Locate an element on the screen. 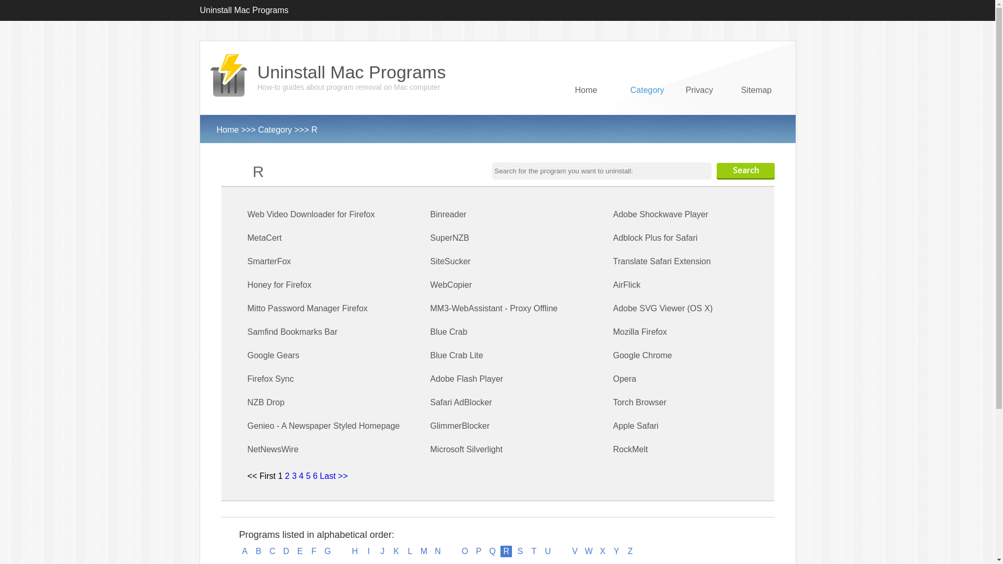 The image size is (1003, 564). Google Gears is located at coordinates (274, 355).